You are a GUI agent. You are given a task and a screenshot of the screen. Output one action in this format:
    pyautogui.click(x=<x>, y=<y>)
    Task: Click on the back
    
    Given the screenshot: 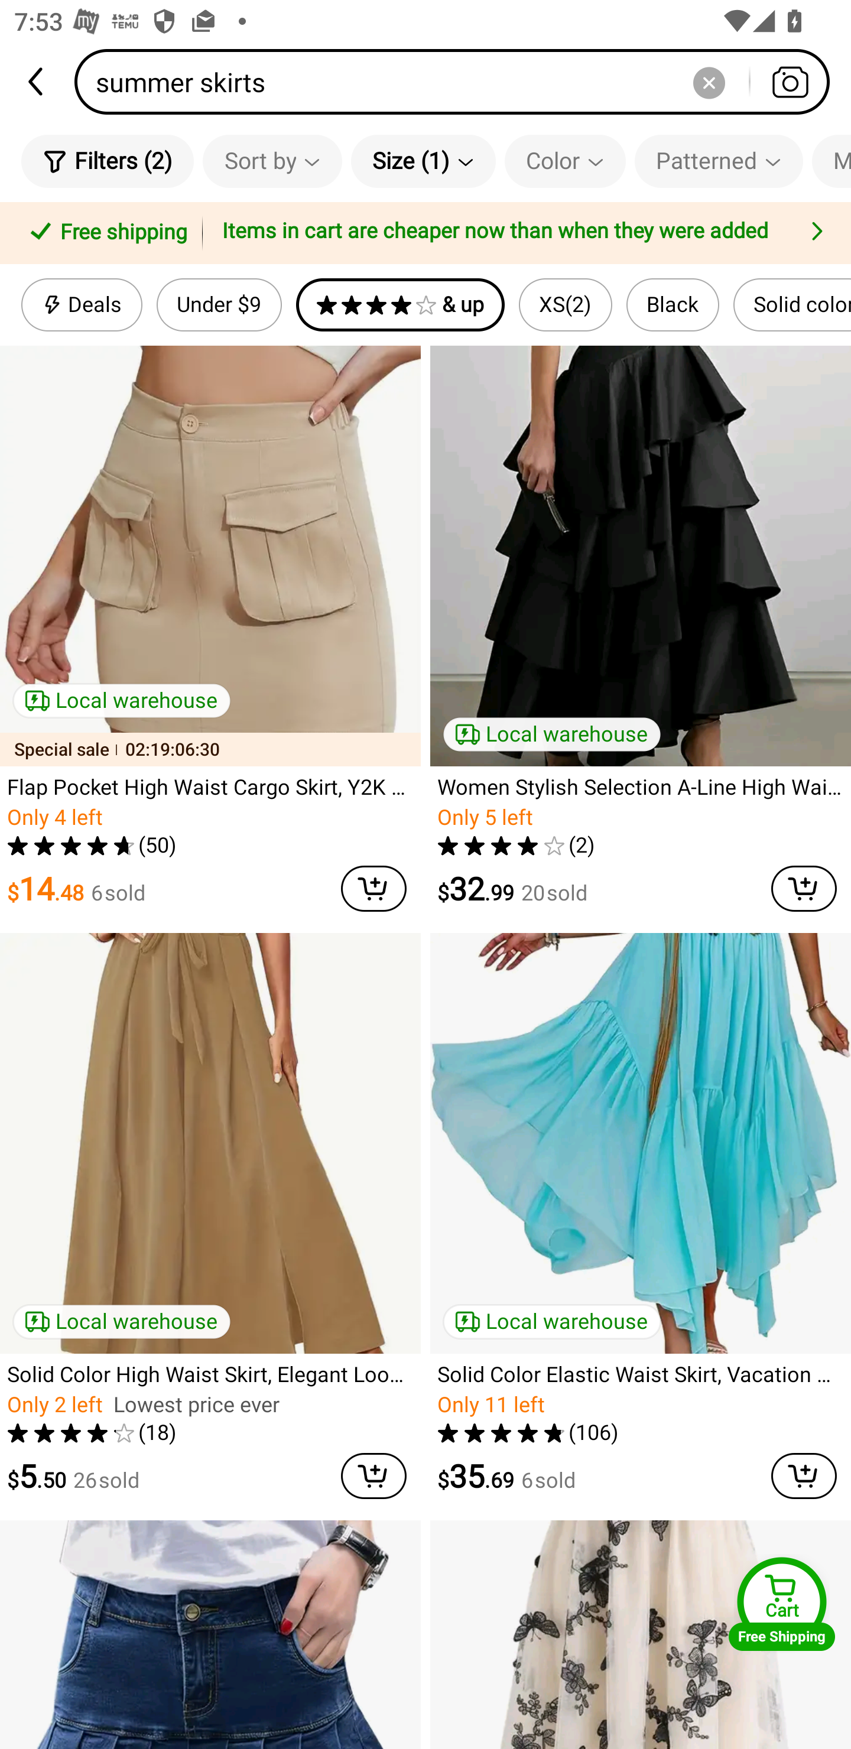 What is the action you would take?
    pyautogui.click(x=37, y=82)
    